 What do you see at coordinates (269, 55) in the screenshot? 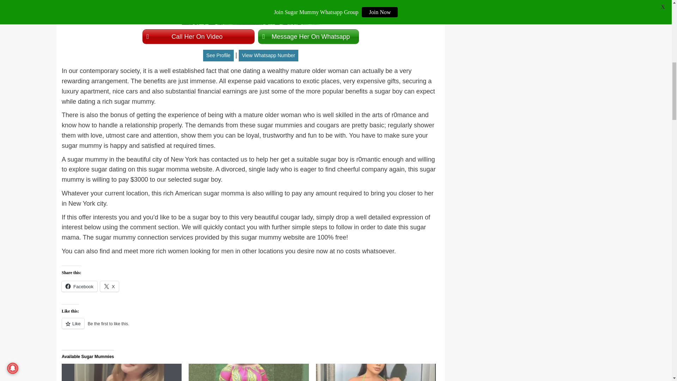
I see `View Whatsapp Number` at bounding box center [269, 55].